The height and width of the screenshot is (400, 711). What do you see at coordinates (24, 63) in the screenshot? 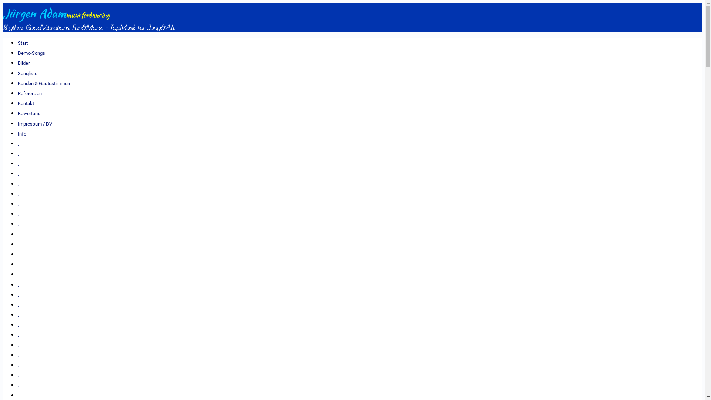
I see `Bilder` at bounding box center [24, 63].